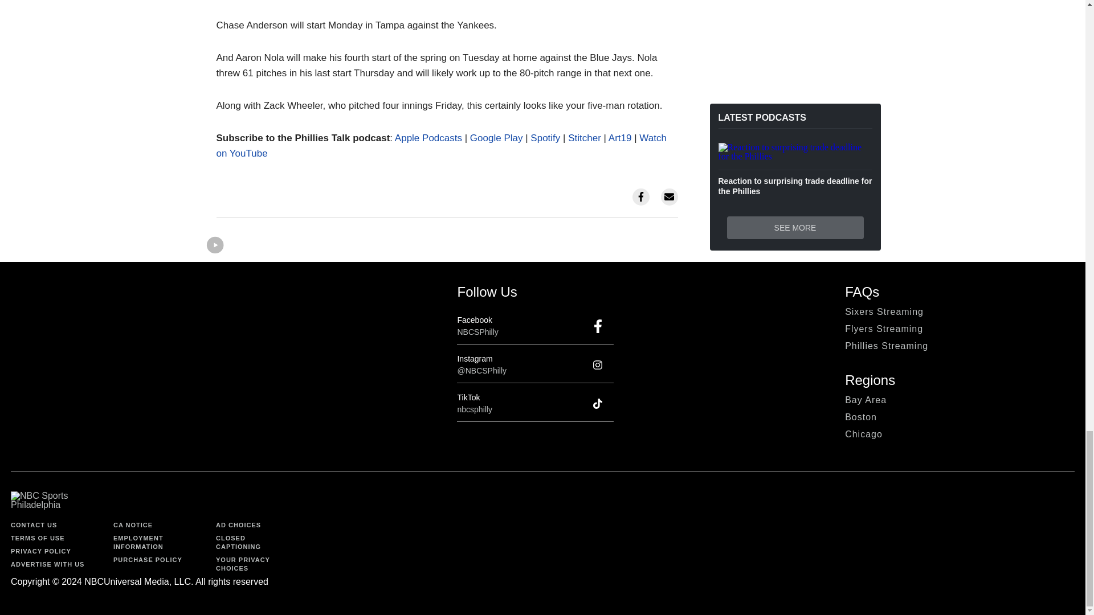  I want to click on Apple Podcasts, so click(428, 138).